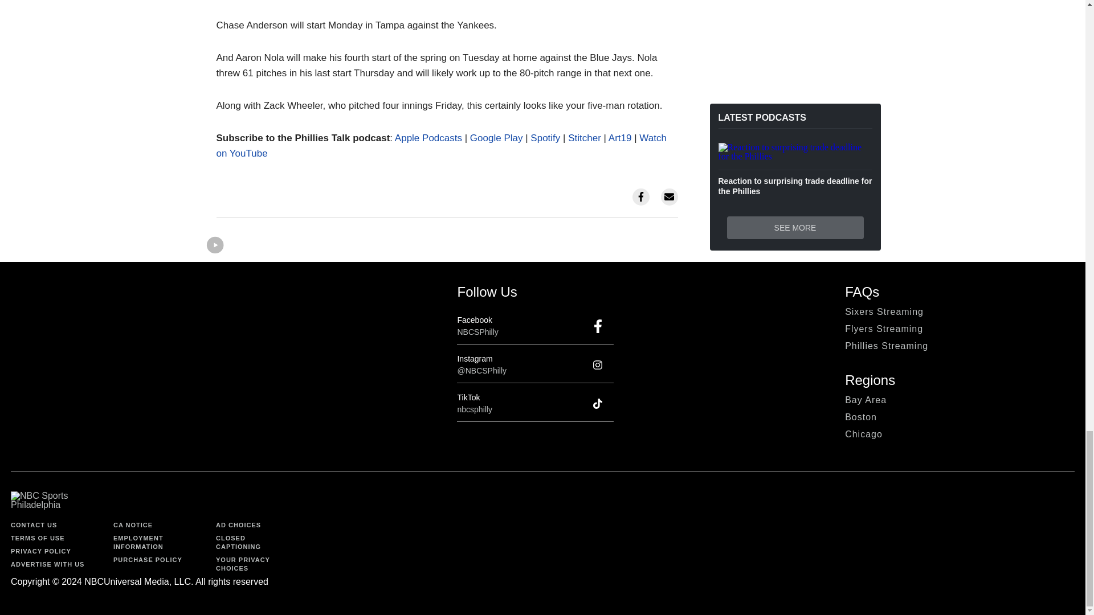  I want to click on Apple Podcasts, so click(428, 138).